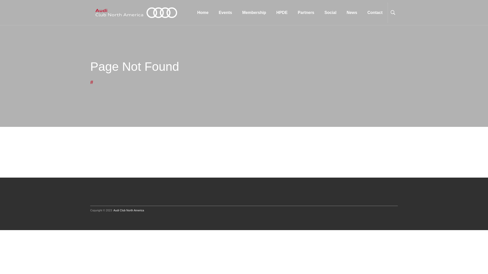  Describe the element at coordinates (306, 13) in the screenshot. I see `Partners` at that location.